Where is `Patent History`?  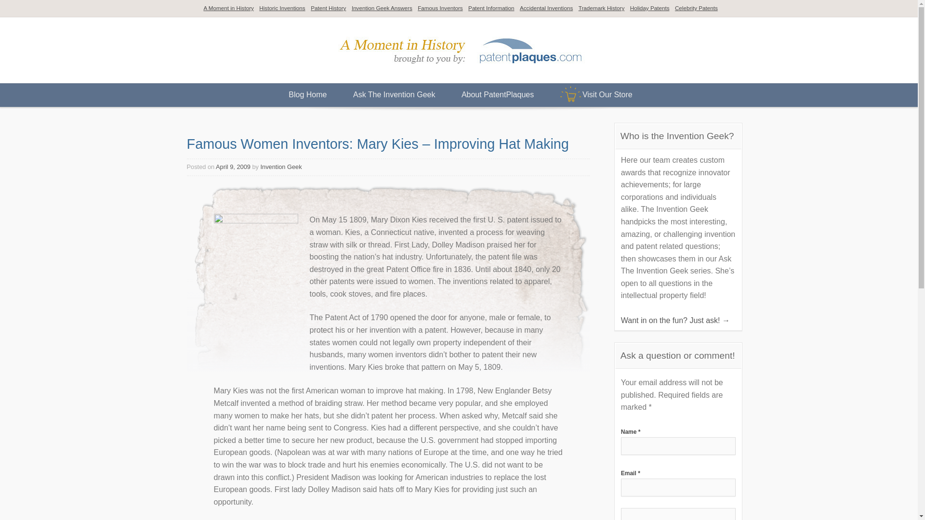 Patent History is located at coordinates (328, 8).